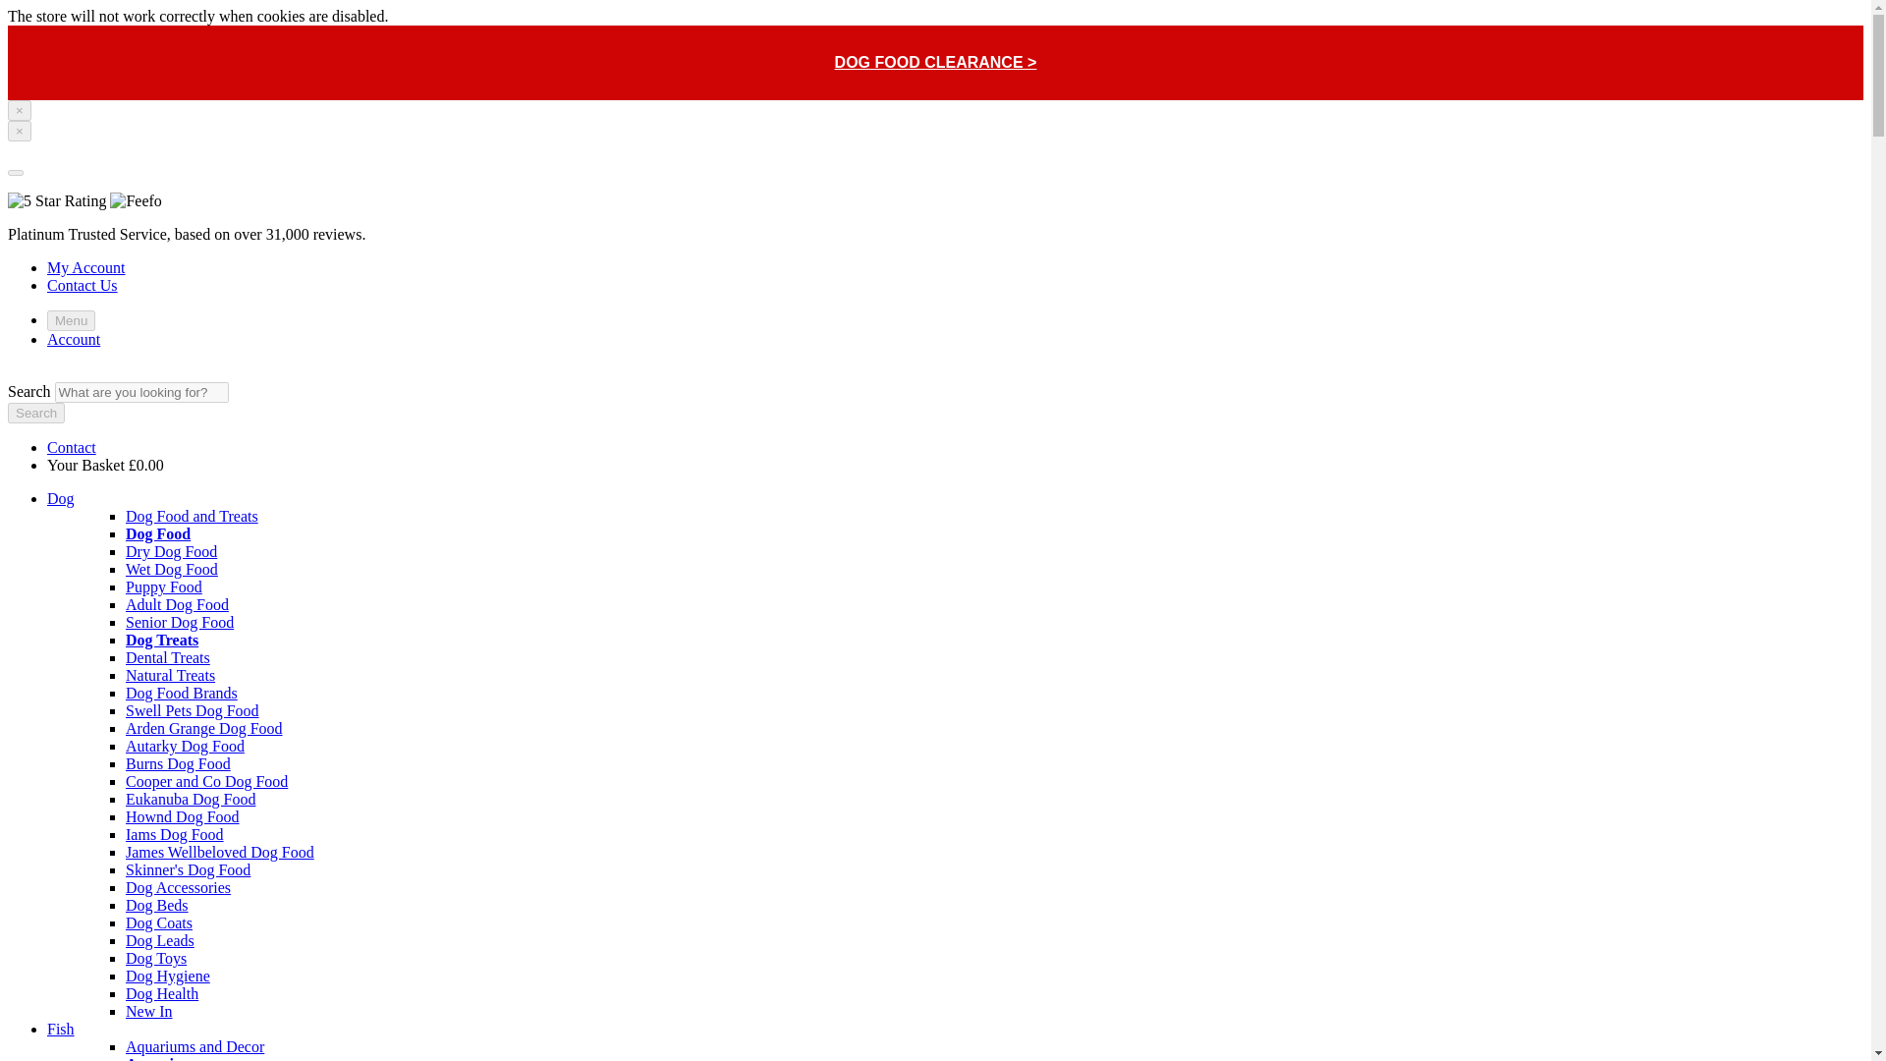  What do you see at coordinates (189, 869) in the screenshot?
I see `Skinner's Dog Food` at bounding box center [189, 869].